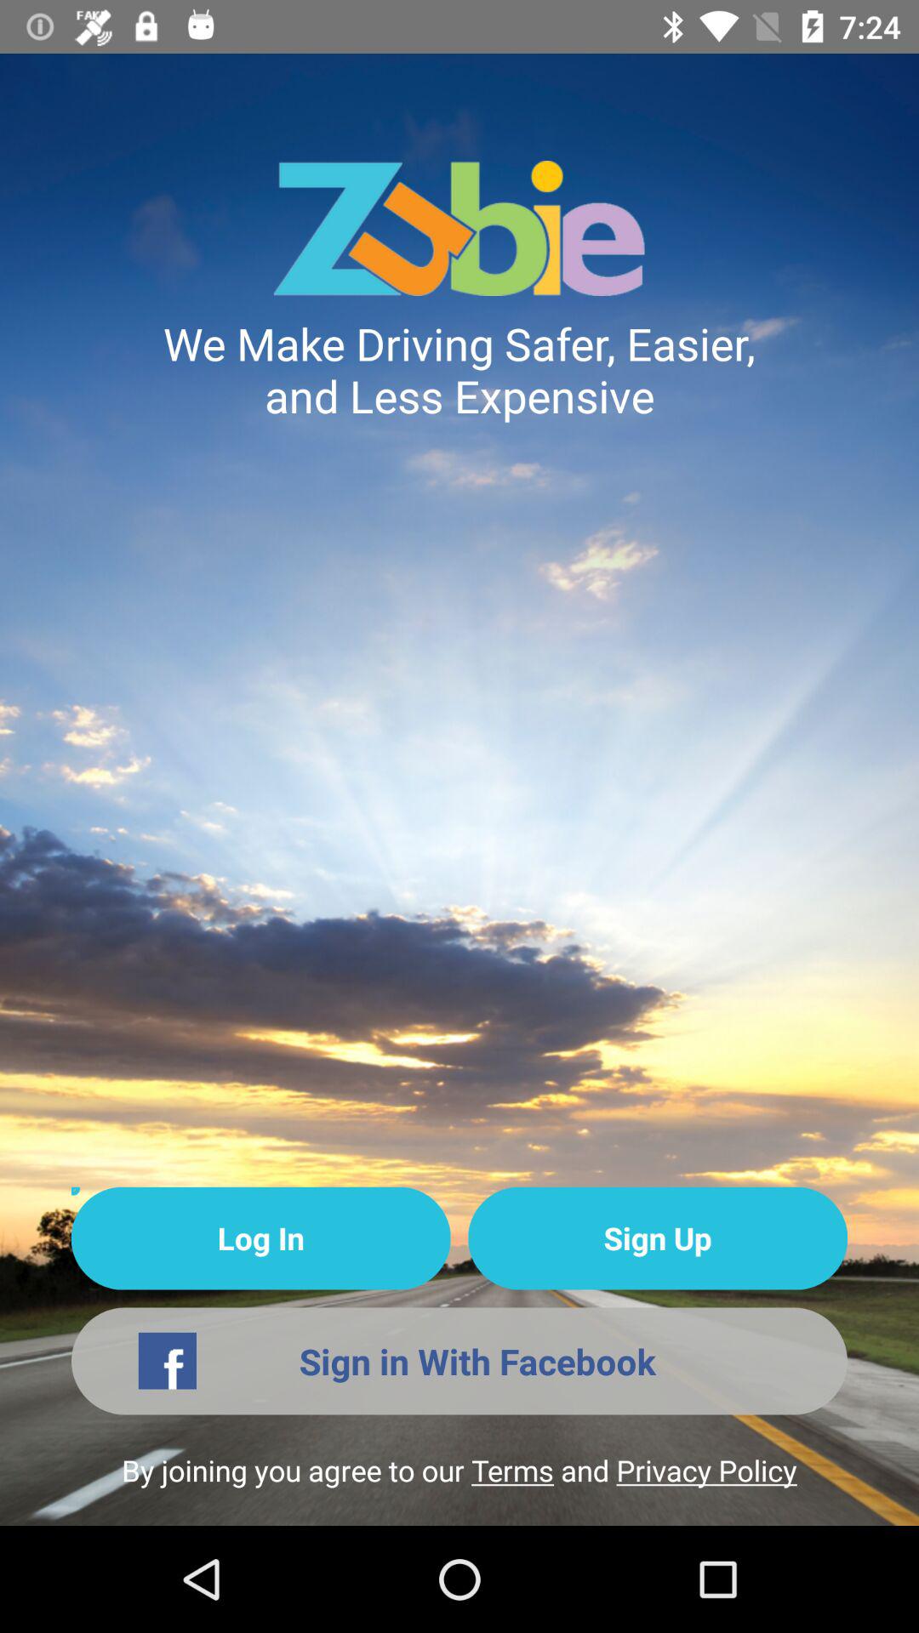 Image resolution: width=919 pixels, height=1633 pixels. What do you see at coordinates (459, 1361) in the screenshot?
I see `click the icon above the by joining you` at bounding box center [459, 1361].